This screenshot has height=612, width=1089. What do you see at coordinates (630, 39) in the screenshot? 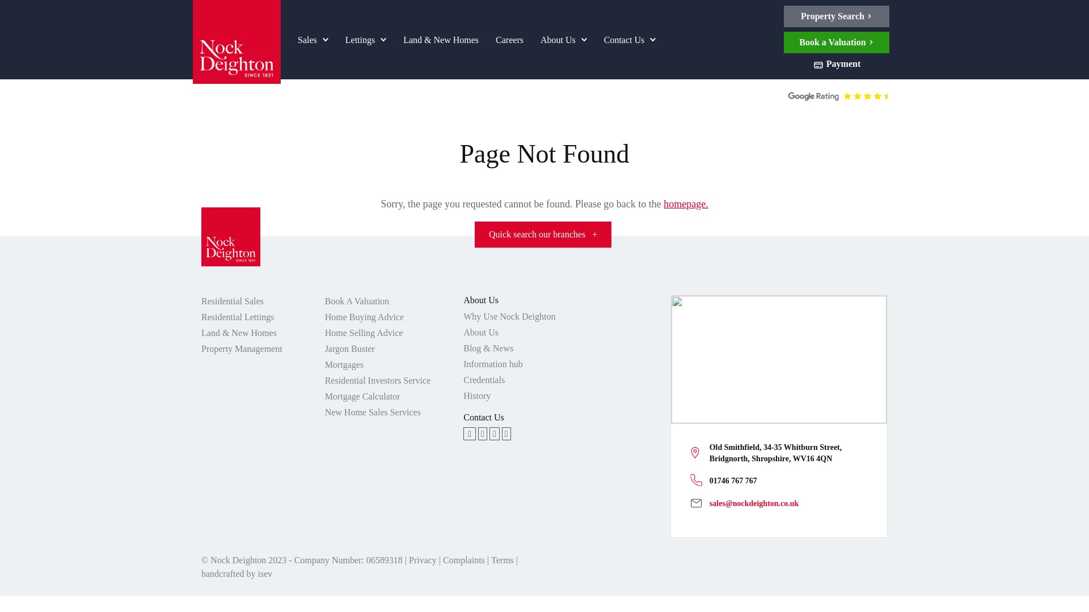
I see `Contact Us` at bounding box center [630, 39].